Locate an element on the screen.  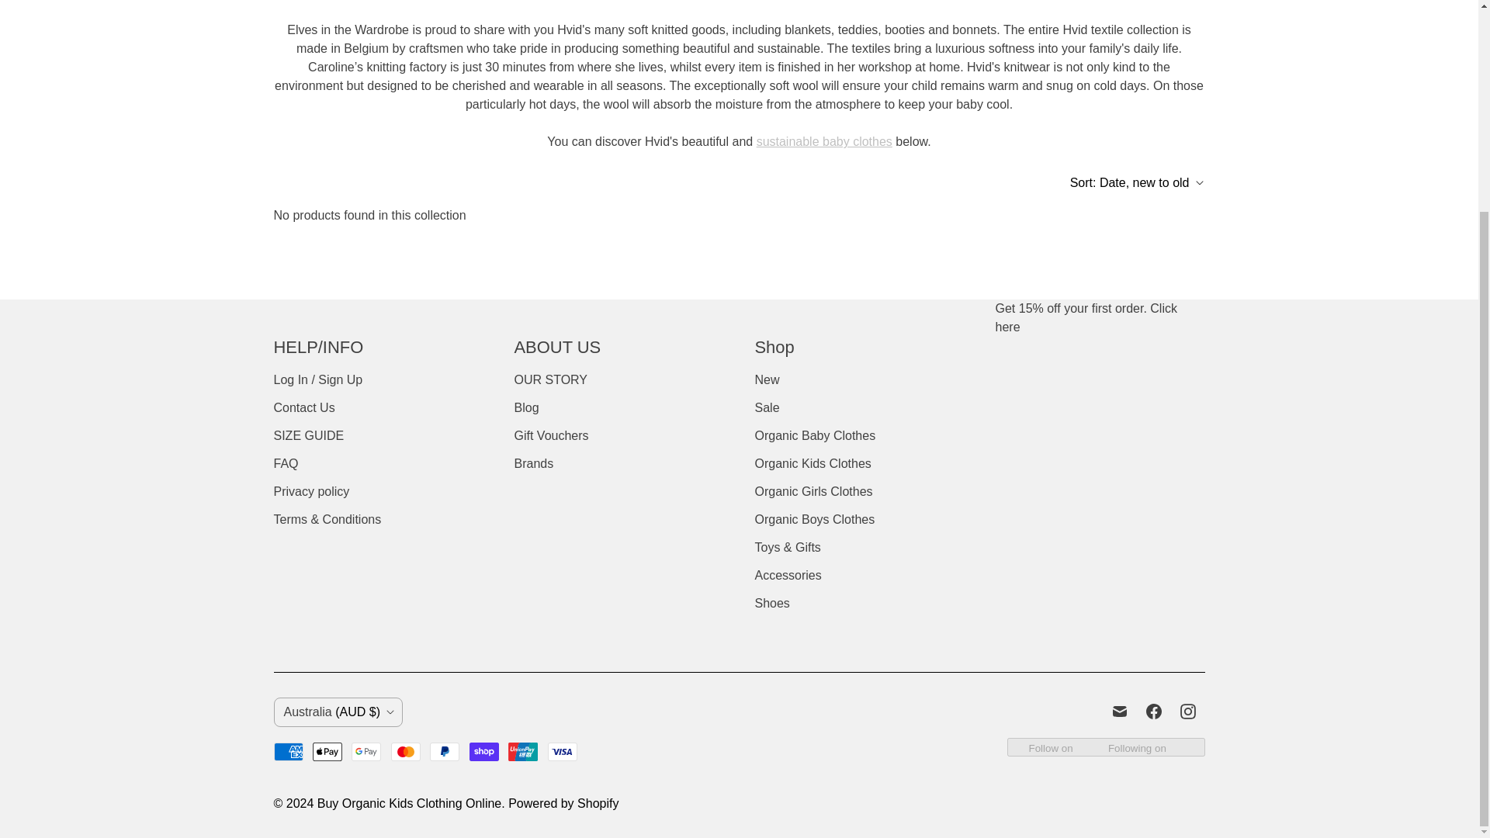
Union Pay is located at coordinates (523, 751).